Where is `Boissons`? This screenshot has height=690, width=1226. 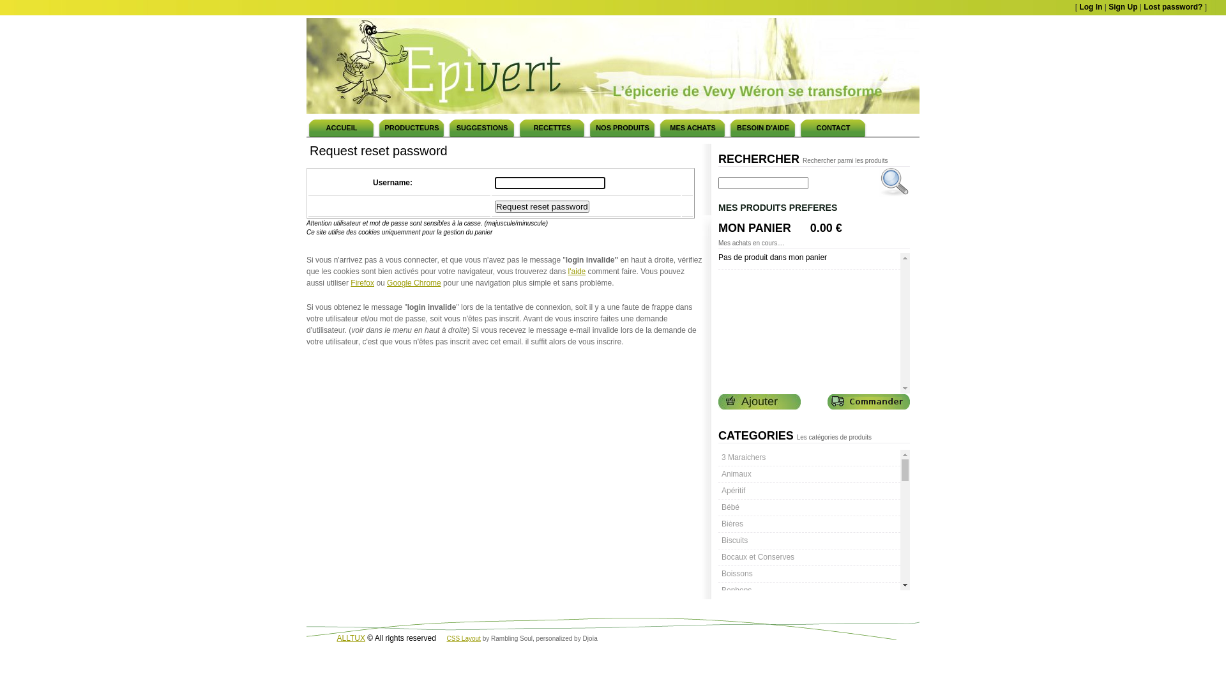 Boissons is located at coordinates (810, 574).